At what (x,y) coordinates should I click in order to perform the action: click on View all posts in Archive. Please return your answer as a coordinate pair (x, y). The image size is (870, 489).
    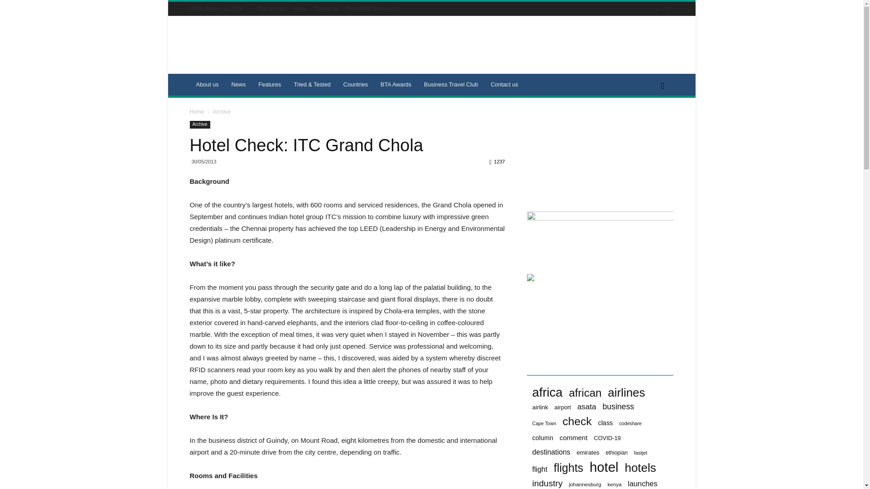
    Looking at the image, I should click on (221, 111).